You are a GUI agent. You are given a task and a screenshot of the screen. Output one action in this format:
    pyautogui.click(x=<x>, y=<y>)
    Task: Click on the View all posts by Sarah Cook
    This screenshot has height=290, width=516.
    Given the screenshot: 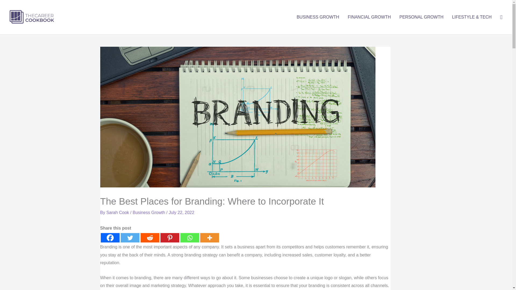 What is the action you would take?
    pyautogui.click(x=118, y=213)
    